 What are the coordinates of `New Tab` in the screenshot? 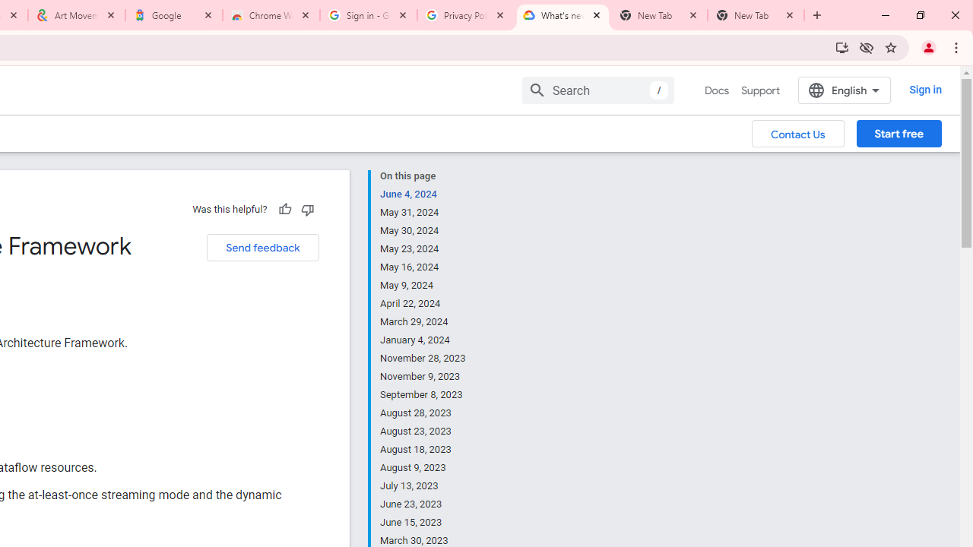 It's located at (756, 15).